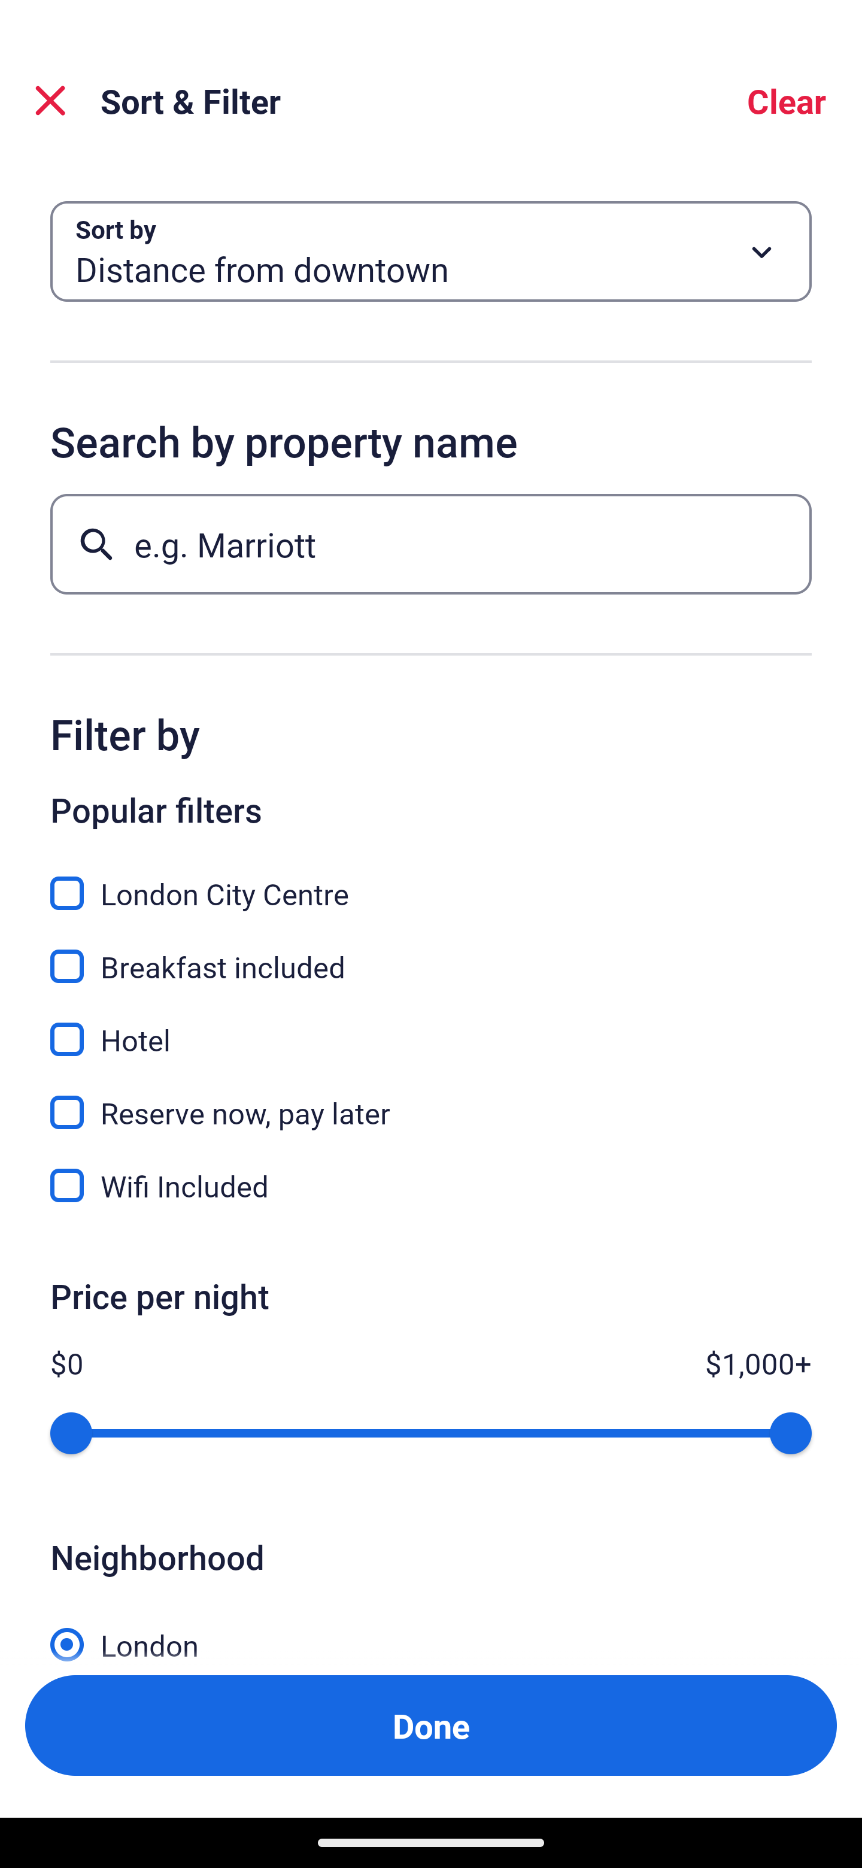  I want to click on e.g. Marriott Button, so click(431, 544).